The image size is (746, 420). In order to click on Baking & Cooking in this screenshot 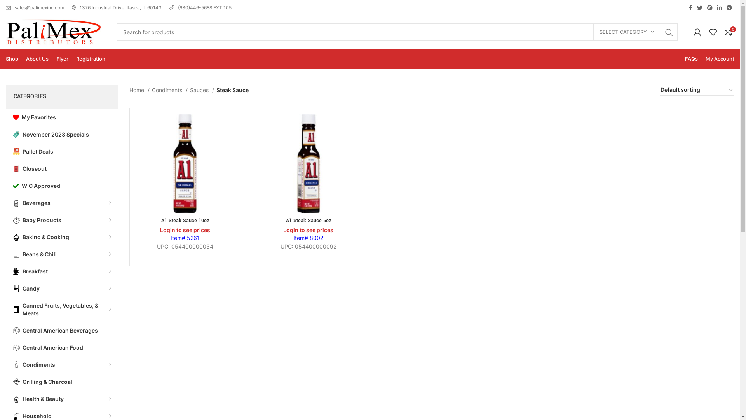, I will do `click(62, 237)`.